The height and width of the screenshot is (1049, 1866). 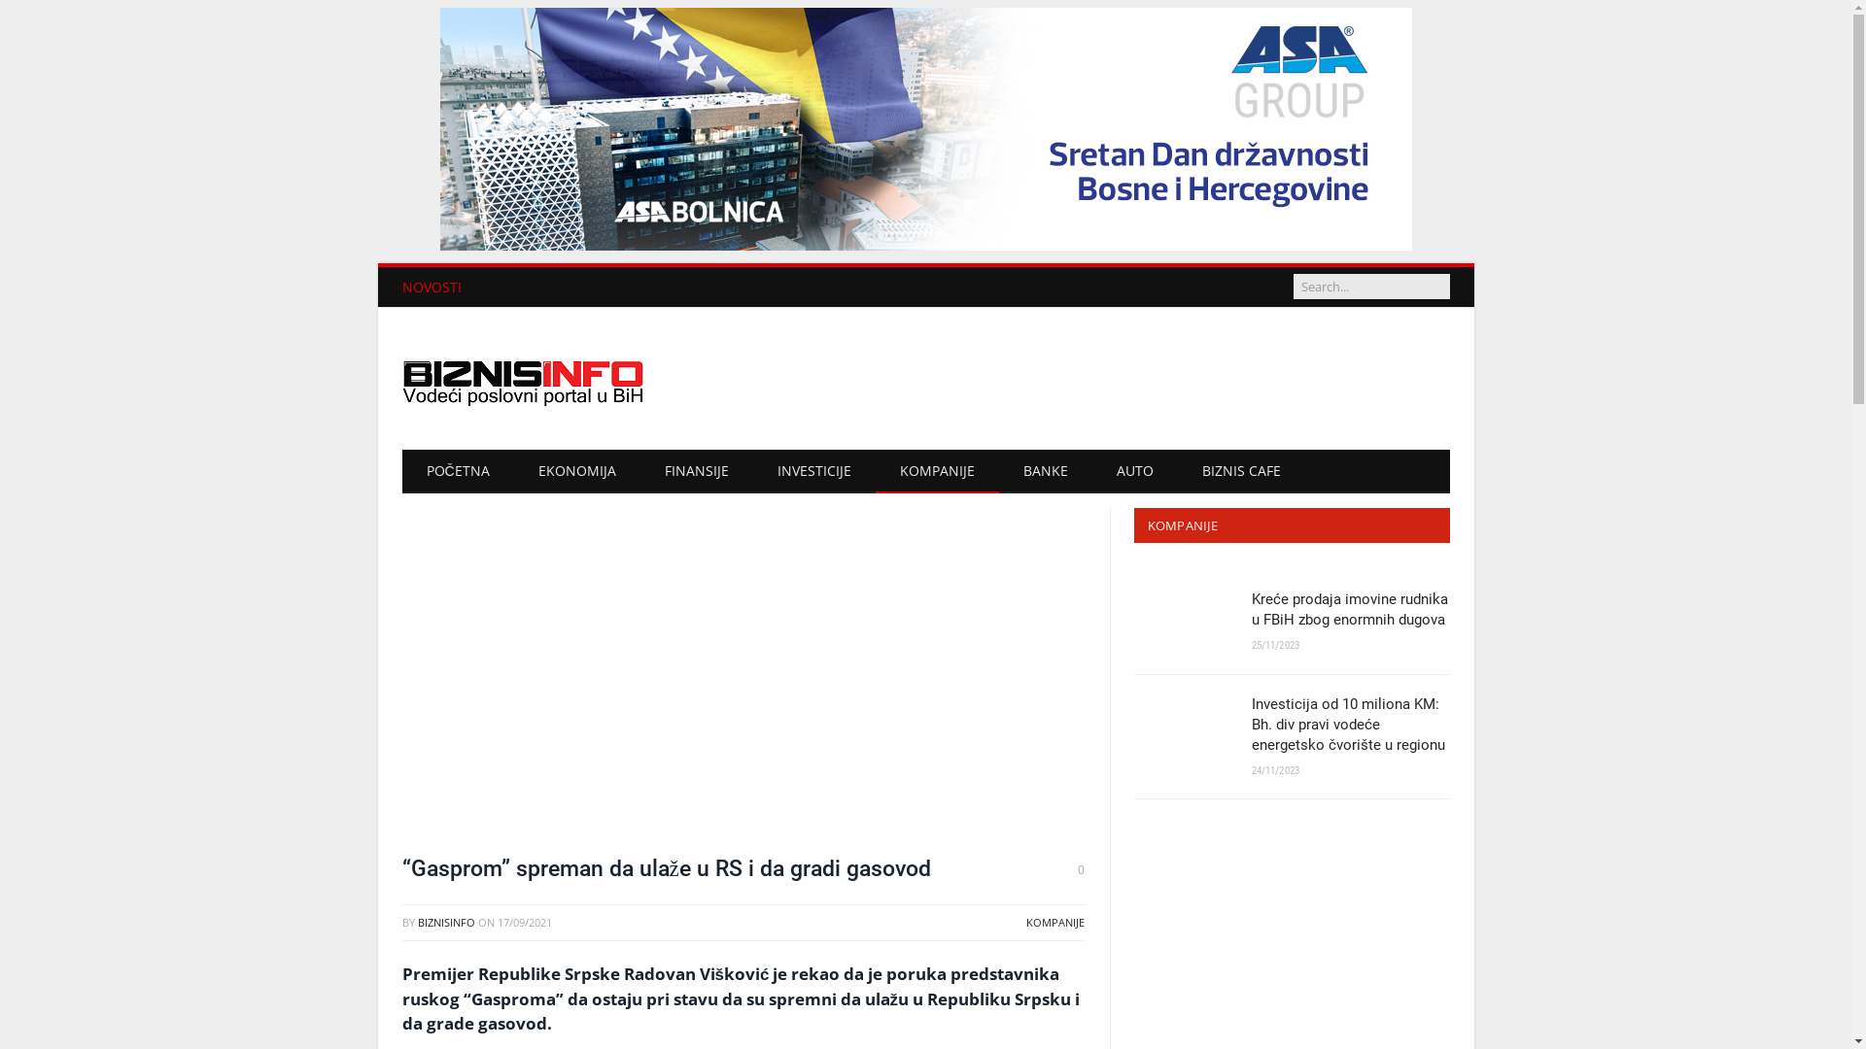 What do you see at coordinates (1242, 472) in the screenshot?
I see `BIZNIS CAFE` at bounding box center [1242, 472].